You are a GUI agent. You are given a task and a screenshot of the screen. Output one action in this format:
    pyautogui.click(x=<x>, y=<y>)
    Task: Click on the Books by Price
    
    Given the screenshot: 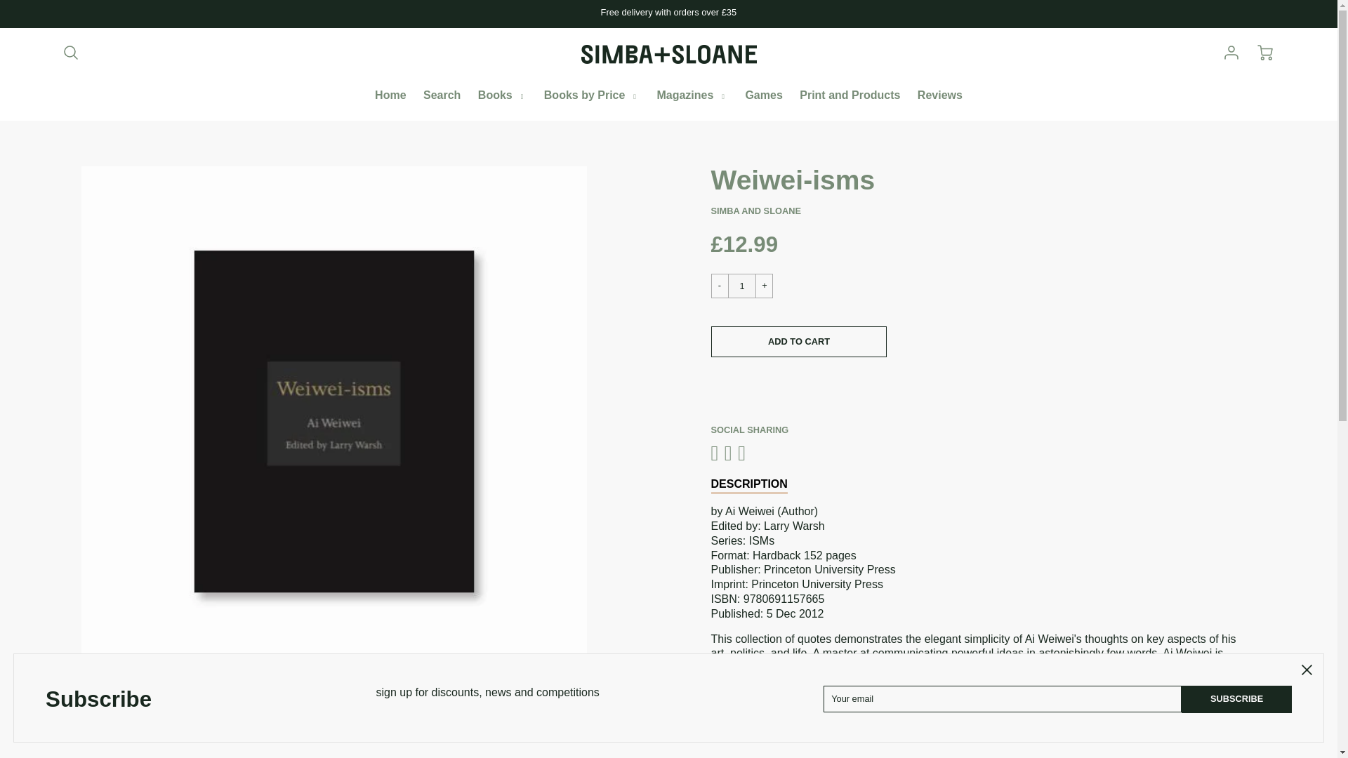 What is the action you would take?
    pyautogui.click(x=591, y=95)
    